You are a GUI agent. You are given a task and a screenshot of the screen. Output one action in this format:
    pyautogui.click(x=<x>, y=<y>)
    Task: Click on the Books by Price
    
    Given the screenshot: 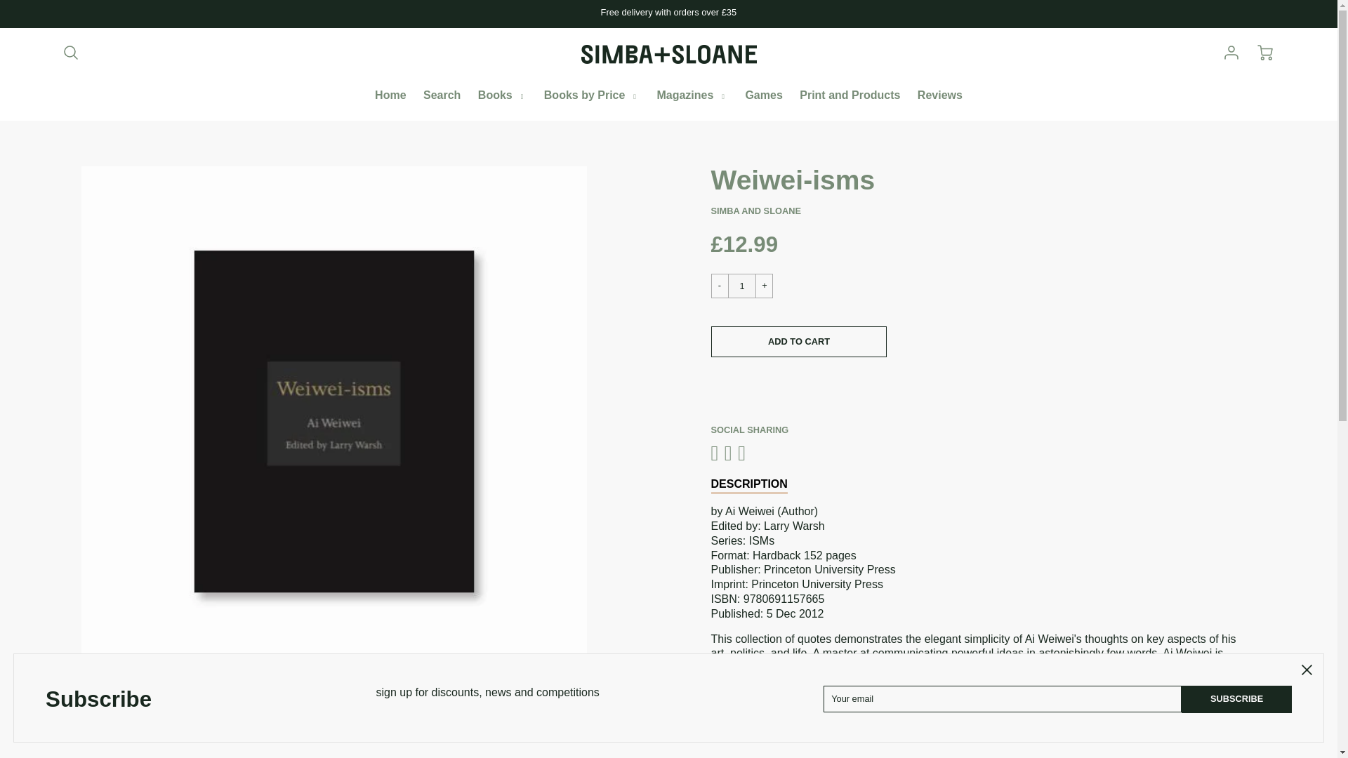 What is the action you would take?
    pyautogui.click(x=591, y=95)
    